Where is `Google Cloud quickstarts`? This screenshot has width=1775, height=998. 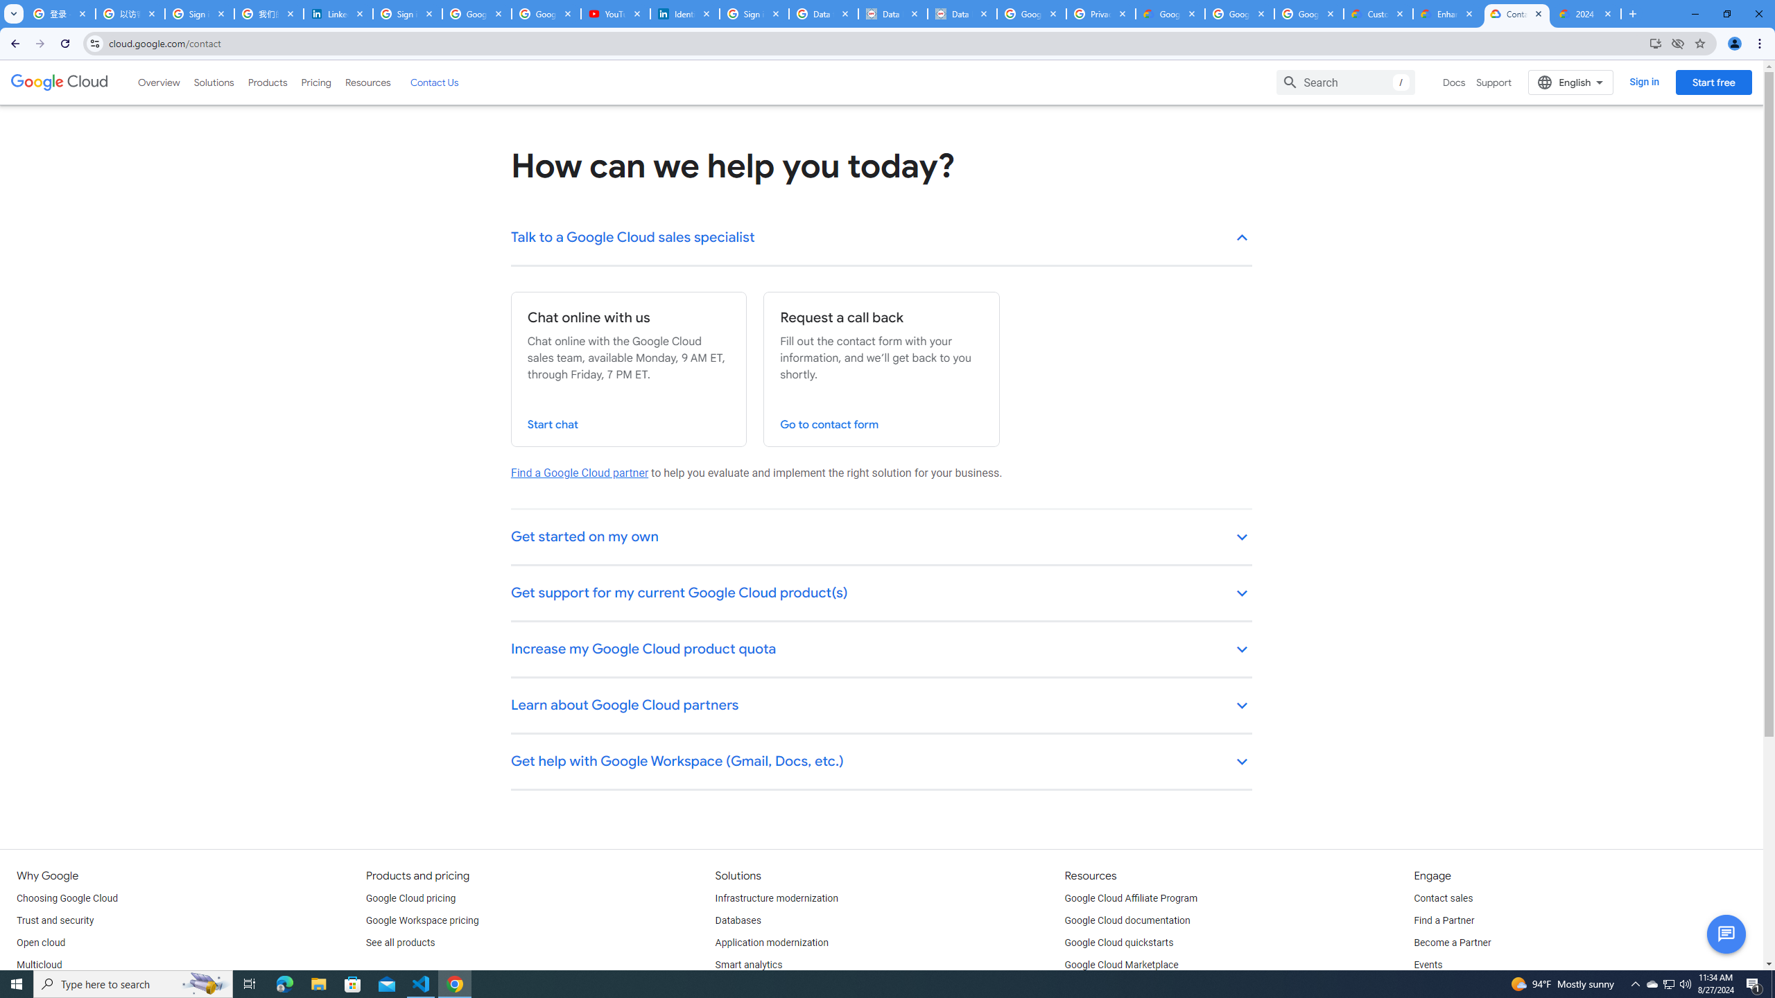
Google Cloud quickstarts is located at coordinates (1119, 943).